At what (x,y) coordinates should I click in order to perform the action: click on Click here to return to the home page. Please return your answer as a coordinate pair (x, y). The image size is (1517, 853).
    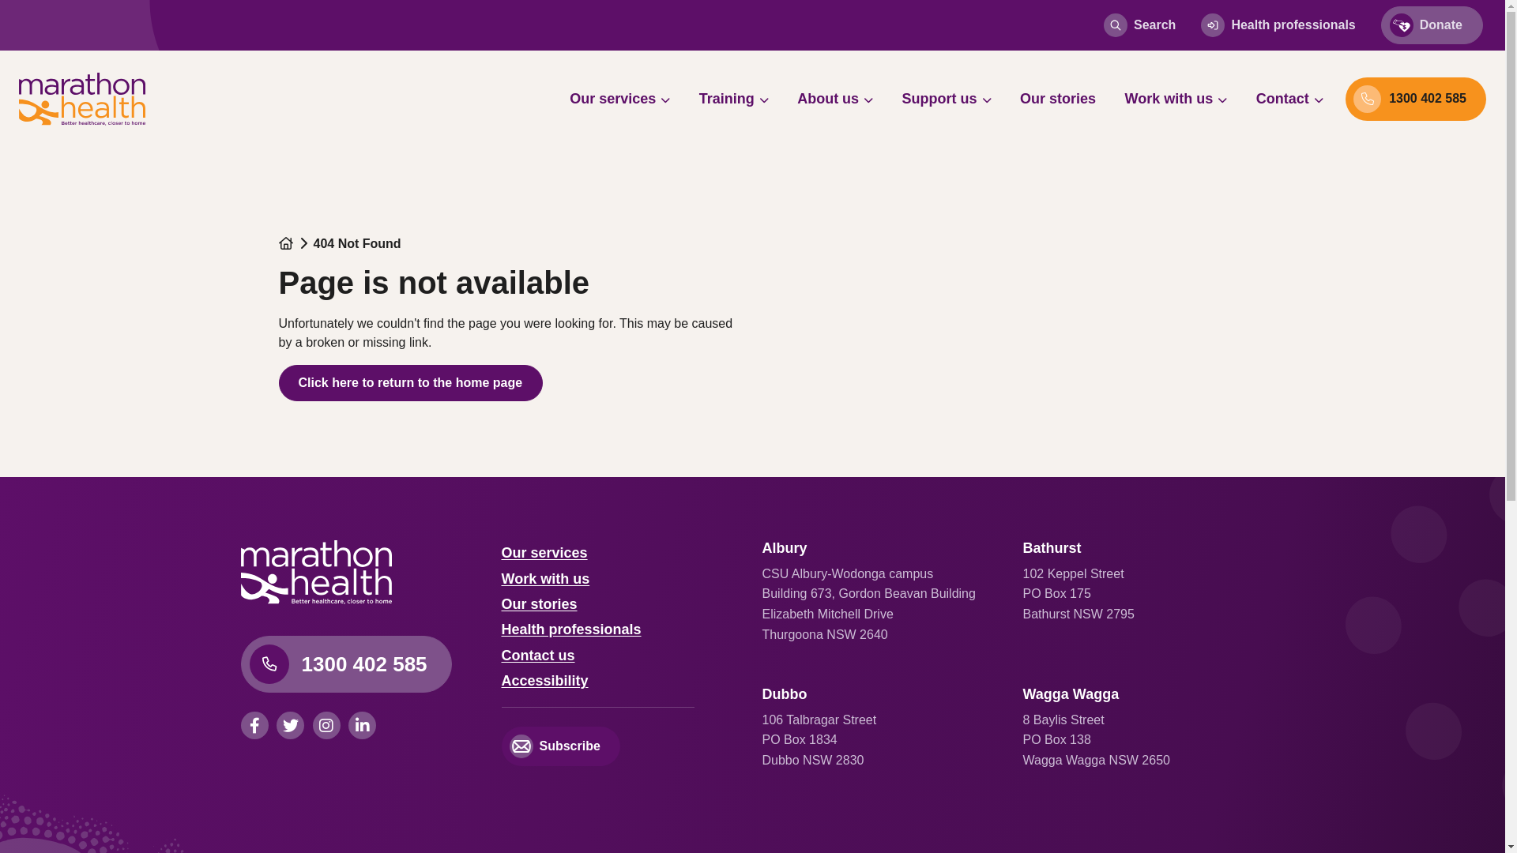
    Looking at the image, I should click on (411, 383).